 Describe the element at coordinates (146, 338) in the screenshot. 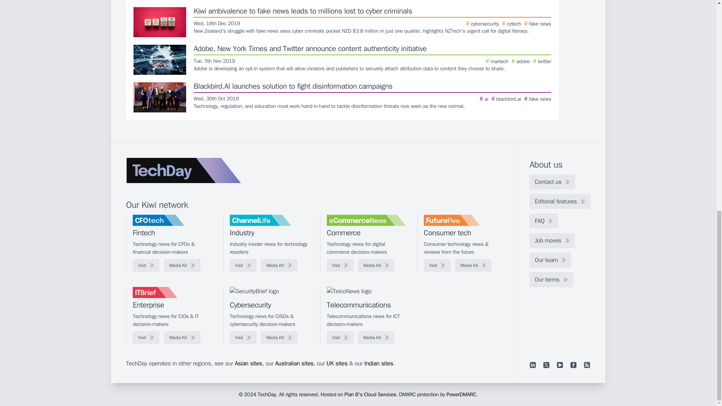

I see `Visit` at that location.